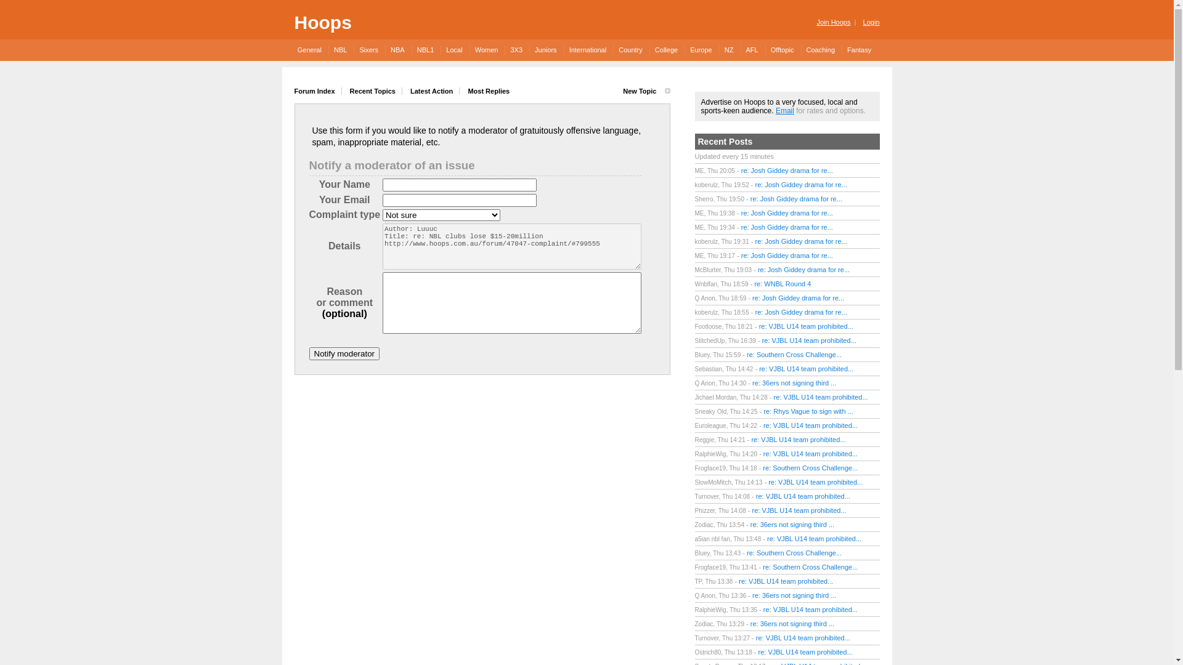 The height and width of the screenshot is (665, 1183). Describe the element at coordinates (803, 496) in the screenshot. I see `re: VJBL U14 team prohibited...` at that location.